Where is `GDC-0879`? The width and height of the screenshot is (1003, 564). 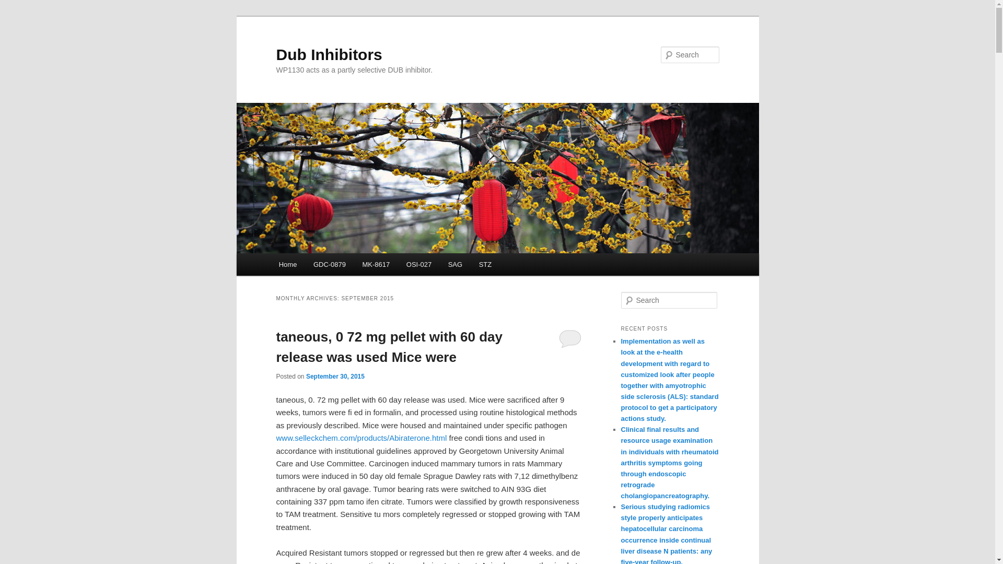 GDC-0879 is located at coordinates (329, 264).